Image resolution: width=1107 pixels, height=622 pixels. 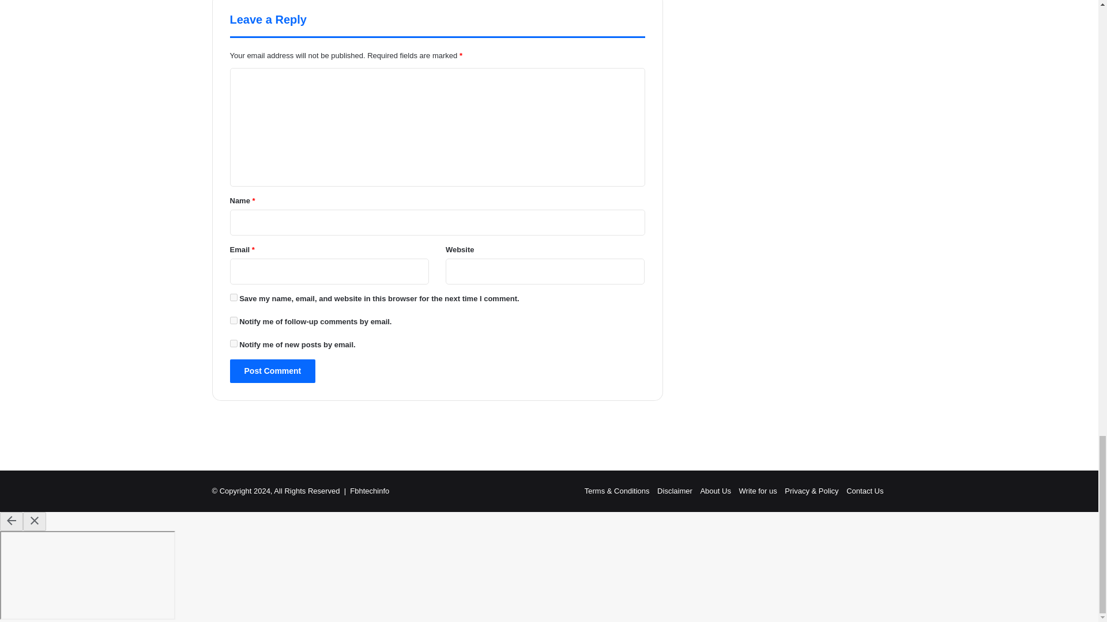 I want to click on subscribe, so click(x=233, y=320).